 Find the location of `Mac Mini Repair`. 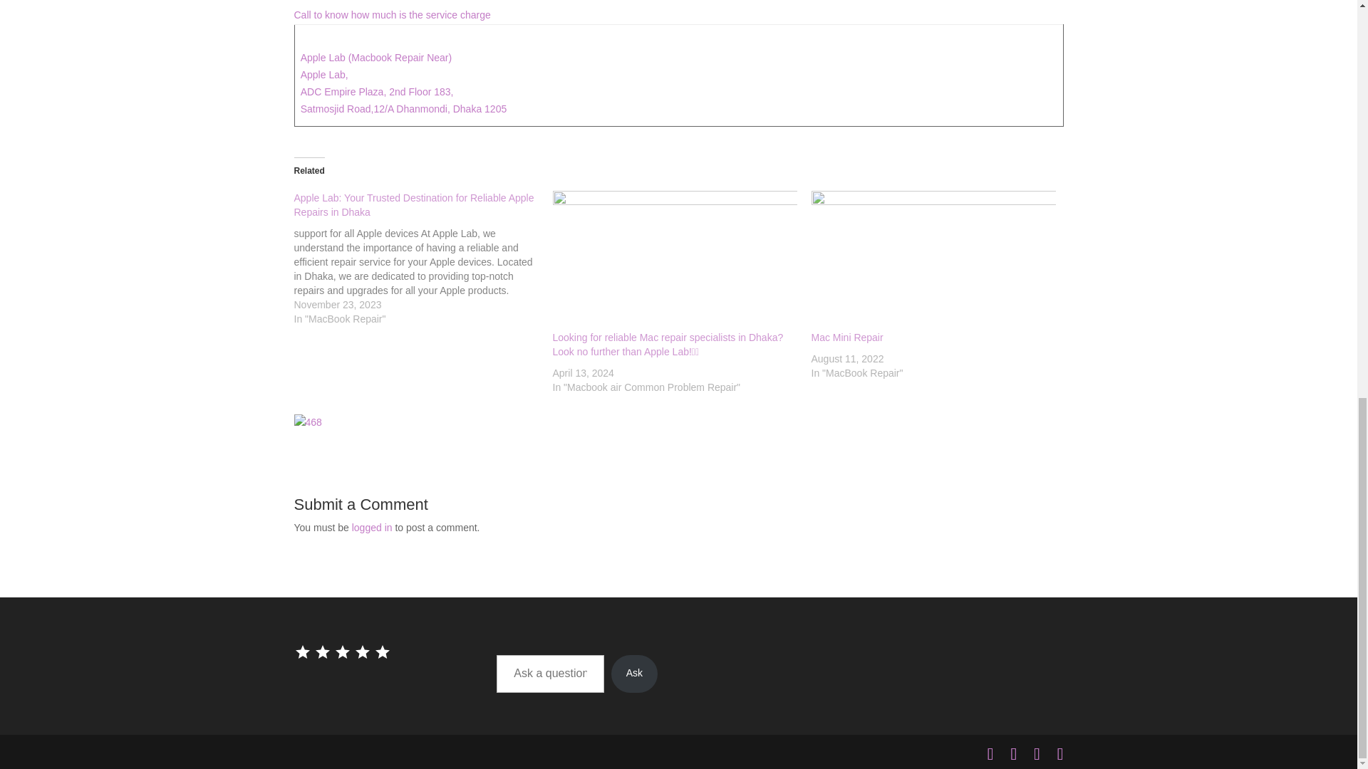

Mac Mini Repair is located at coordinates (933, 261).